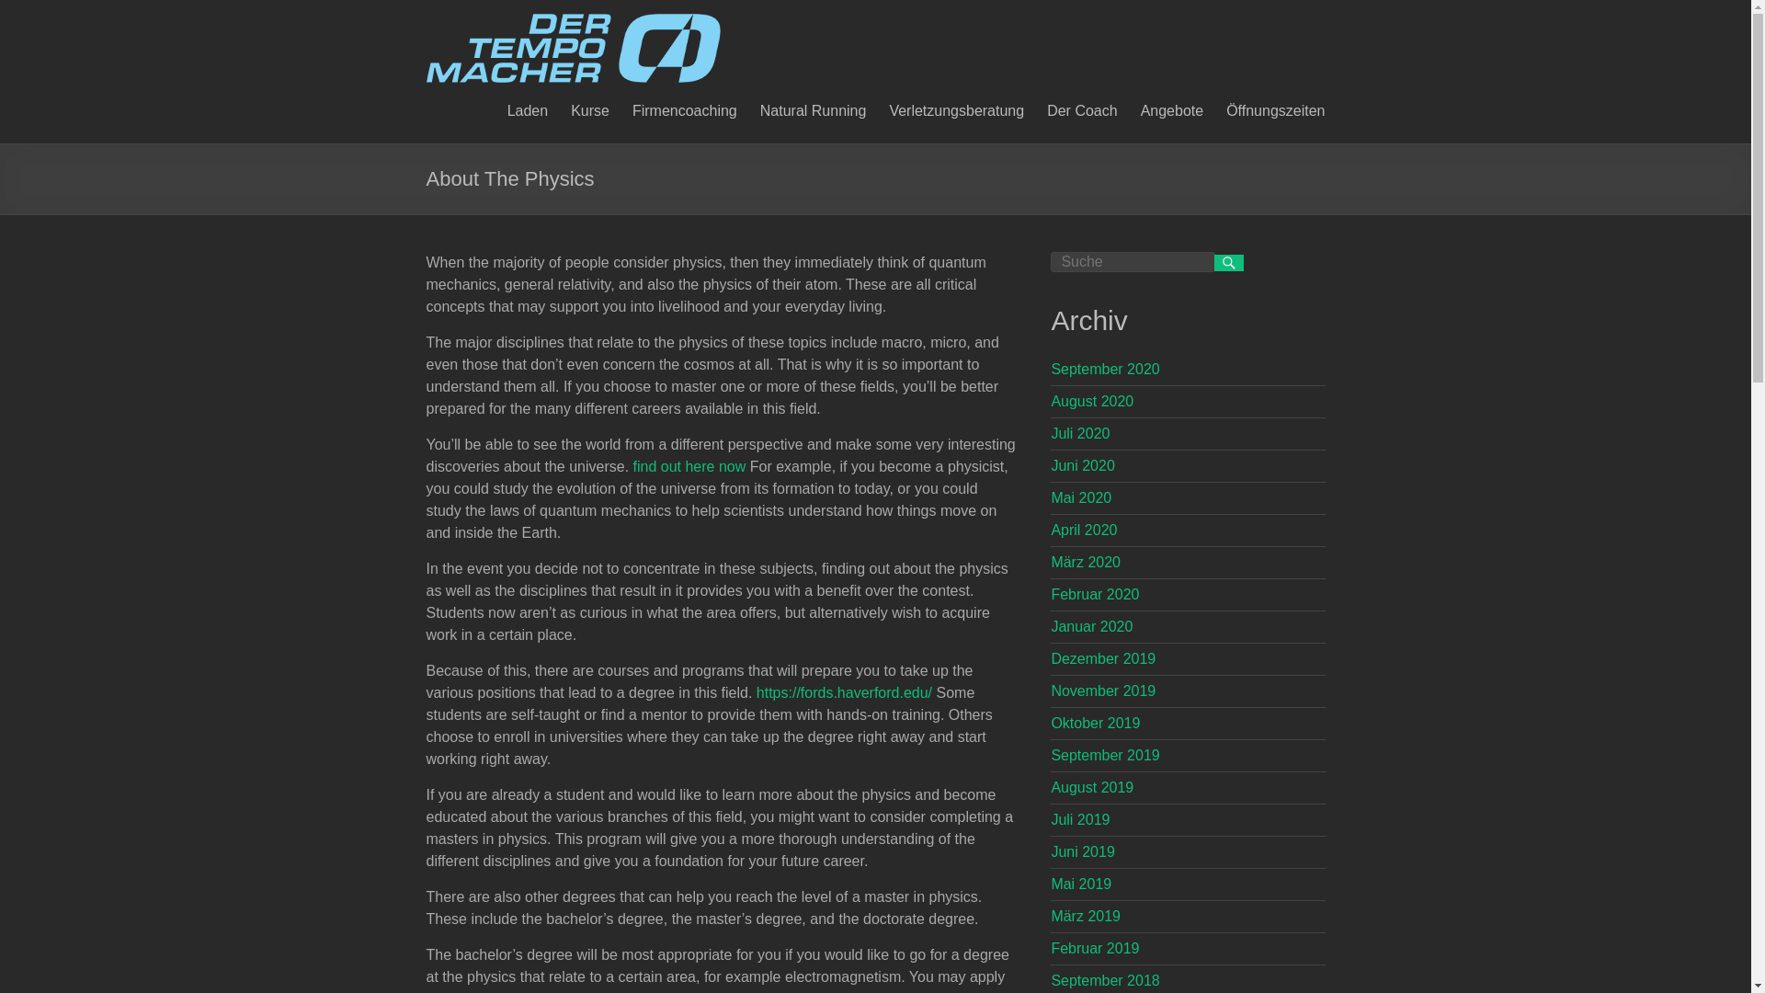 This screenshot has width=1765, height=993. Describe the element at coordinates (1083, 530) in the screenshot. I see `April 2020` at that location.